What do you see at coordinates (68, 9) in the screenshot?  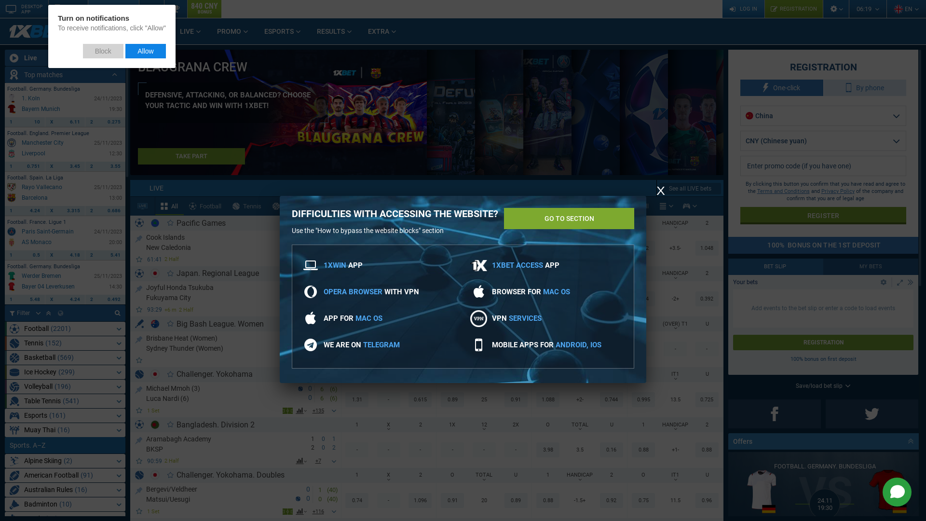 I see `MOBILE
APP` at bounding box center [68, 9].